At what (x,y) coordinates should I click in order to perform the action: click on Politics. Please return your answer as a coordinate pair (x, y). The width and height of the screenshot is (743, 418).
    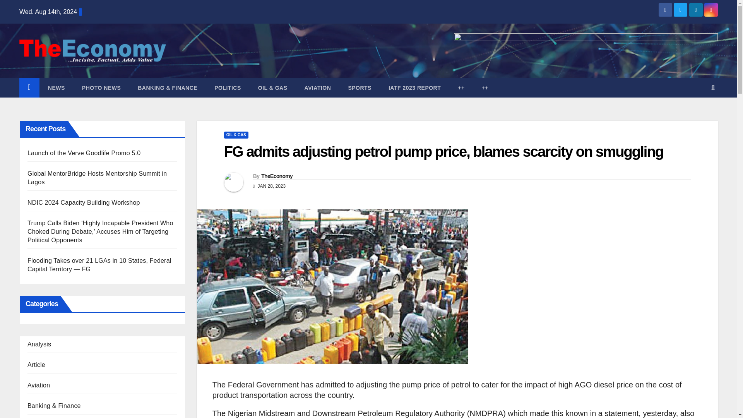
    Looking at the image, I should click on (228, 87).